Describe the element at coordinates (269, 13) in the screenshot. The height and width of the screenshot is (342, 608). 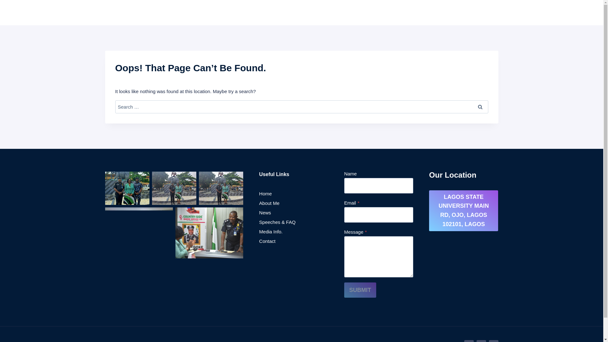
I see `About Me` at that location.